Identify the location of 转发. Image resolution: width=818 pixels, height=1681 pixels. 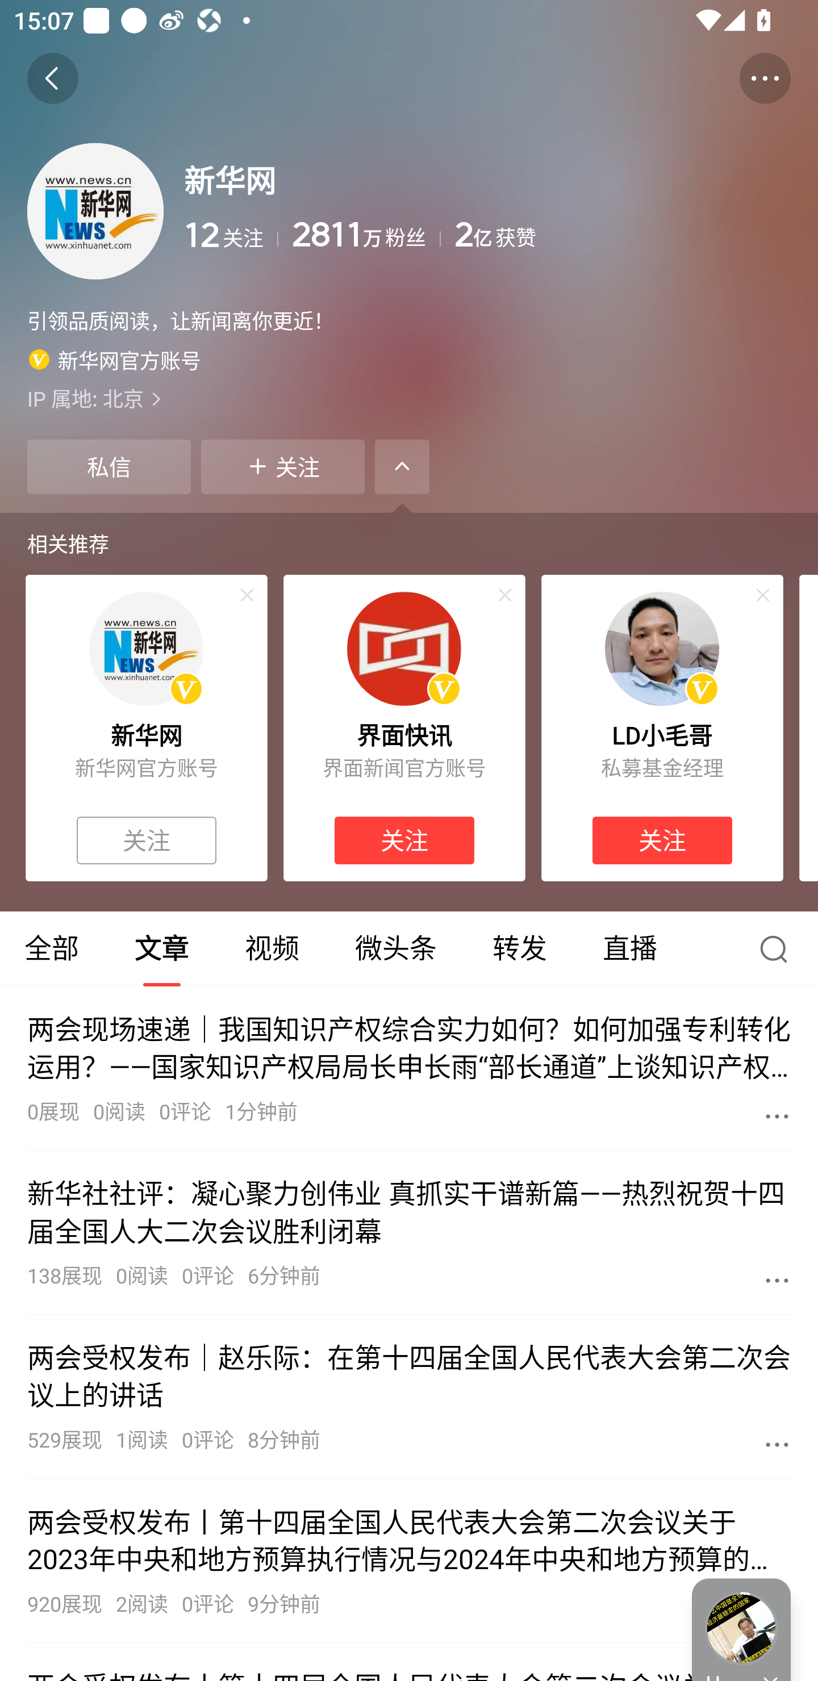
(519, 948).